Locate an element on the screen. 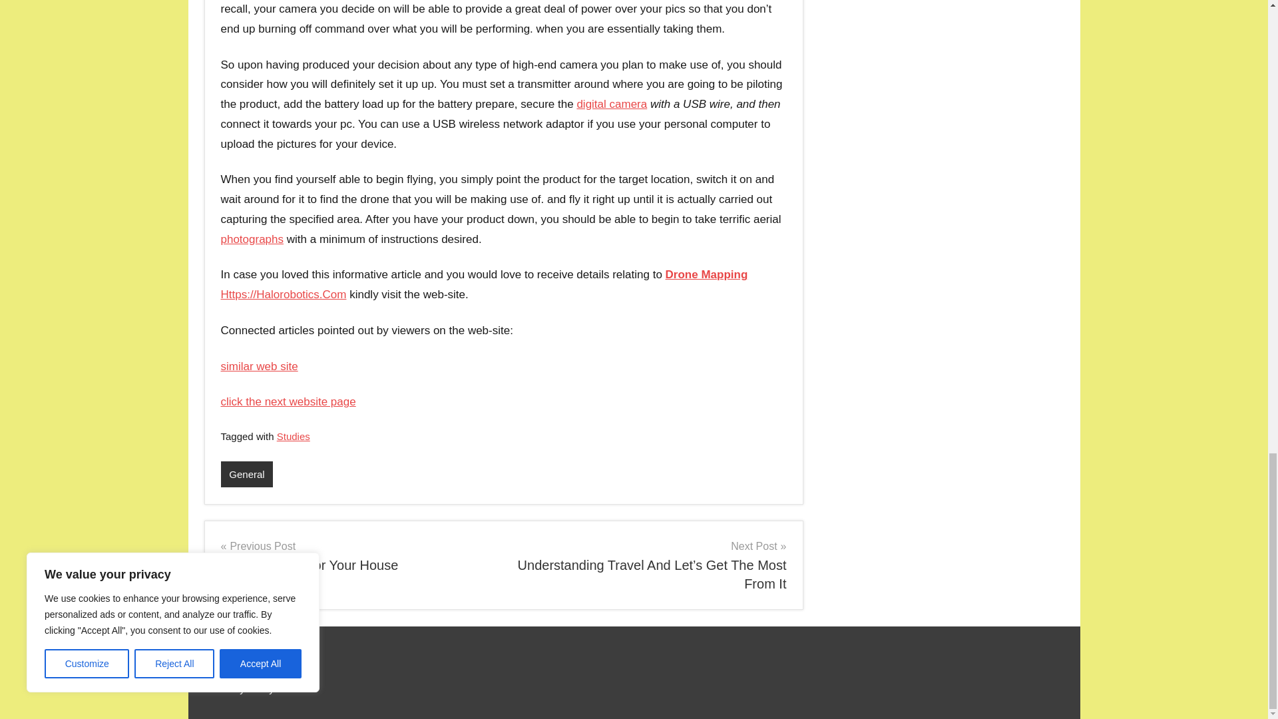  photographs is located at coordinates (357, 555).